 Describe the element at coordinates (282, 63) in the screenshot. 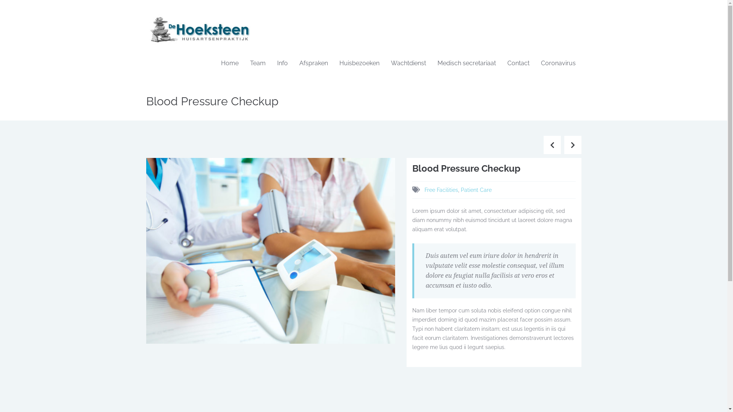

I see `Info` at that location.